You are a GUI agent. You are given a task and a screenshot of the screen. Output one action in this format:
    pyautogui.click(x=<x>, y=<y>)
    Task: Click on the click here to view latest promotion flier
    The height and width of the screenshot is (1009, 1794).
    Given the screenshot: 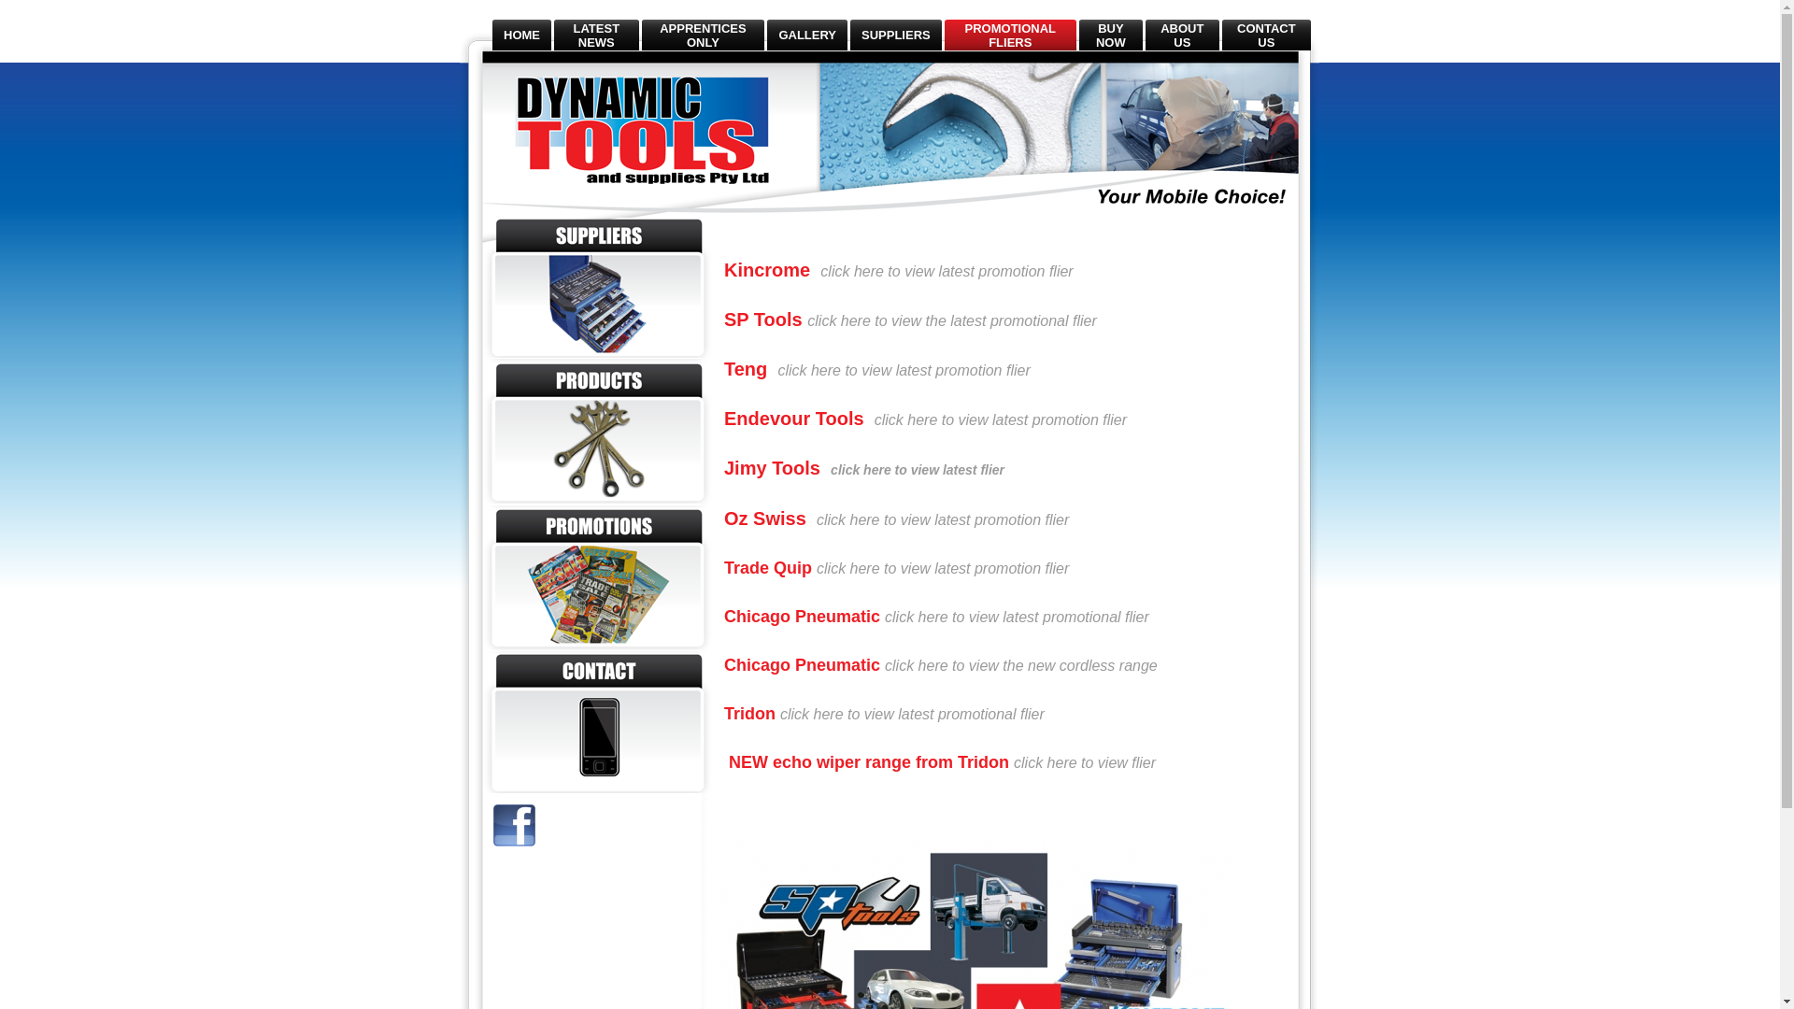 What is the action you would take?
    pyautogui.click(x=943, y=521)
    